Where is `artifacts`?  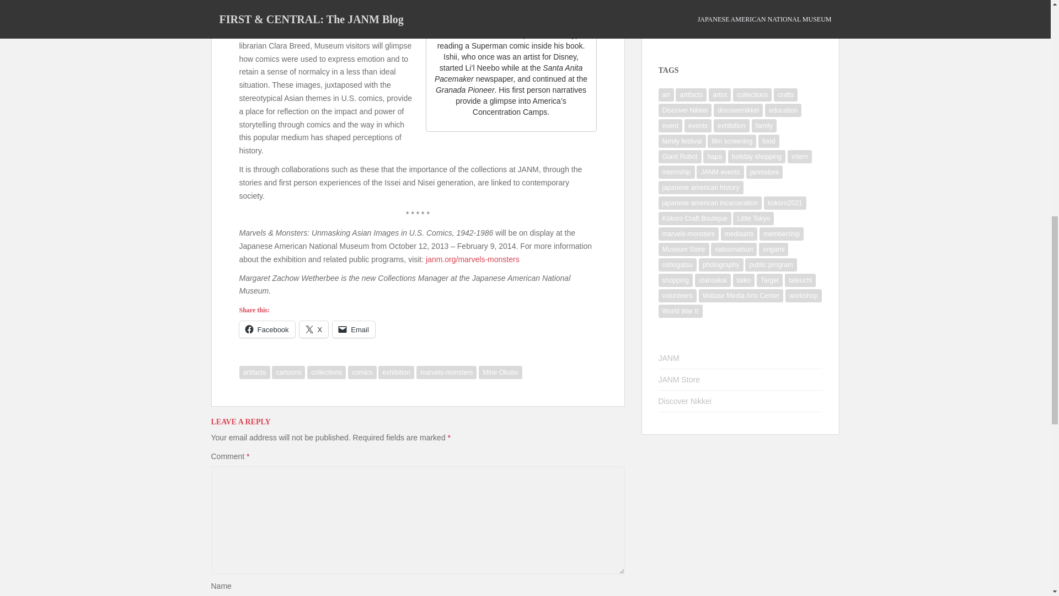 artifacts is located at coordinates (254, 372).